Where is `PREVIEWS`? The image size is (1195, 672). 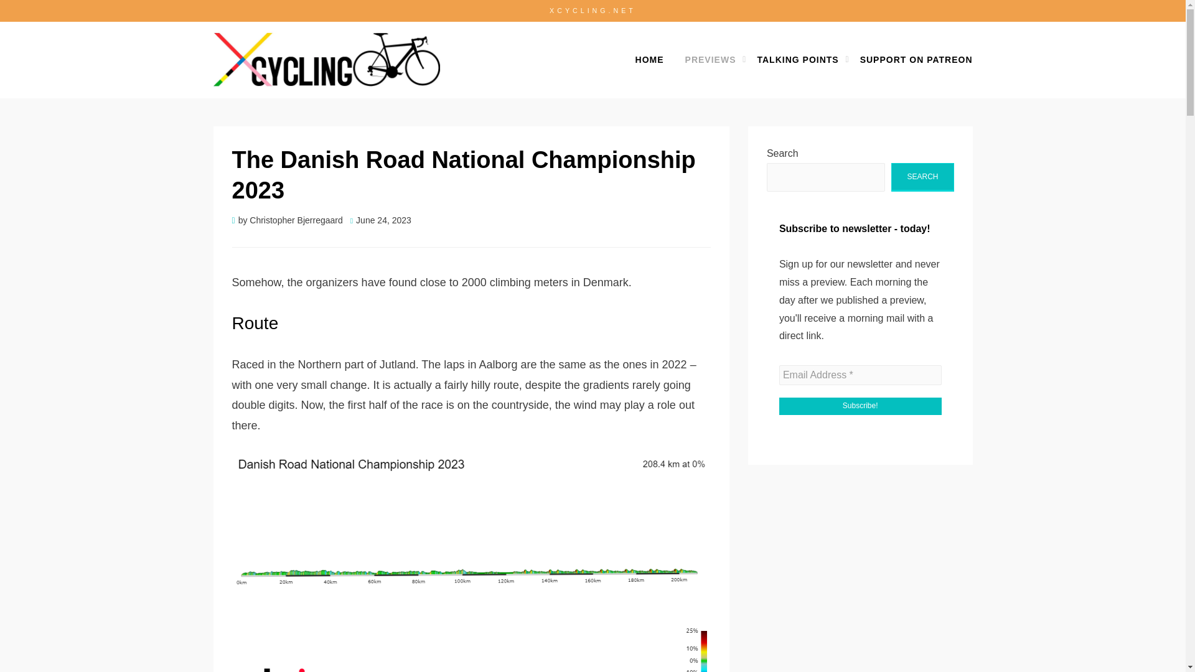 PREVIEWS is located at coordinates (711, 60).